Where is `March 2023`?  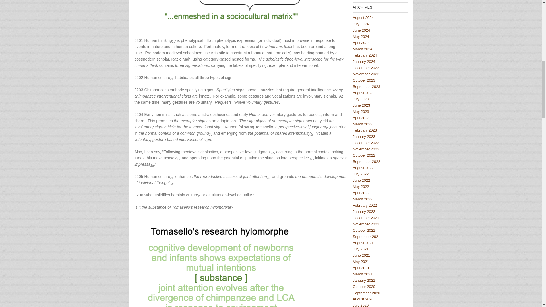
March 2023 is located at coordinates (362, 124).